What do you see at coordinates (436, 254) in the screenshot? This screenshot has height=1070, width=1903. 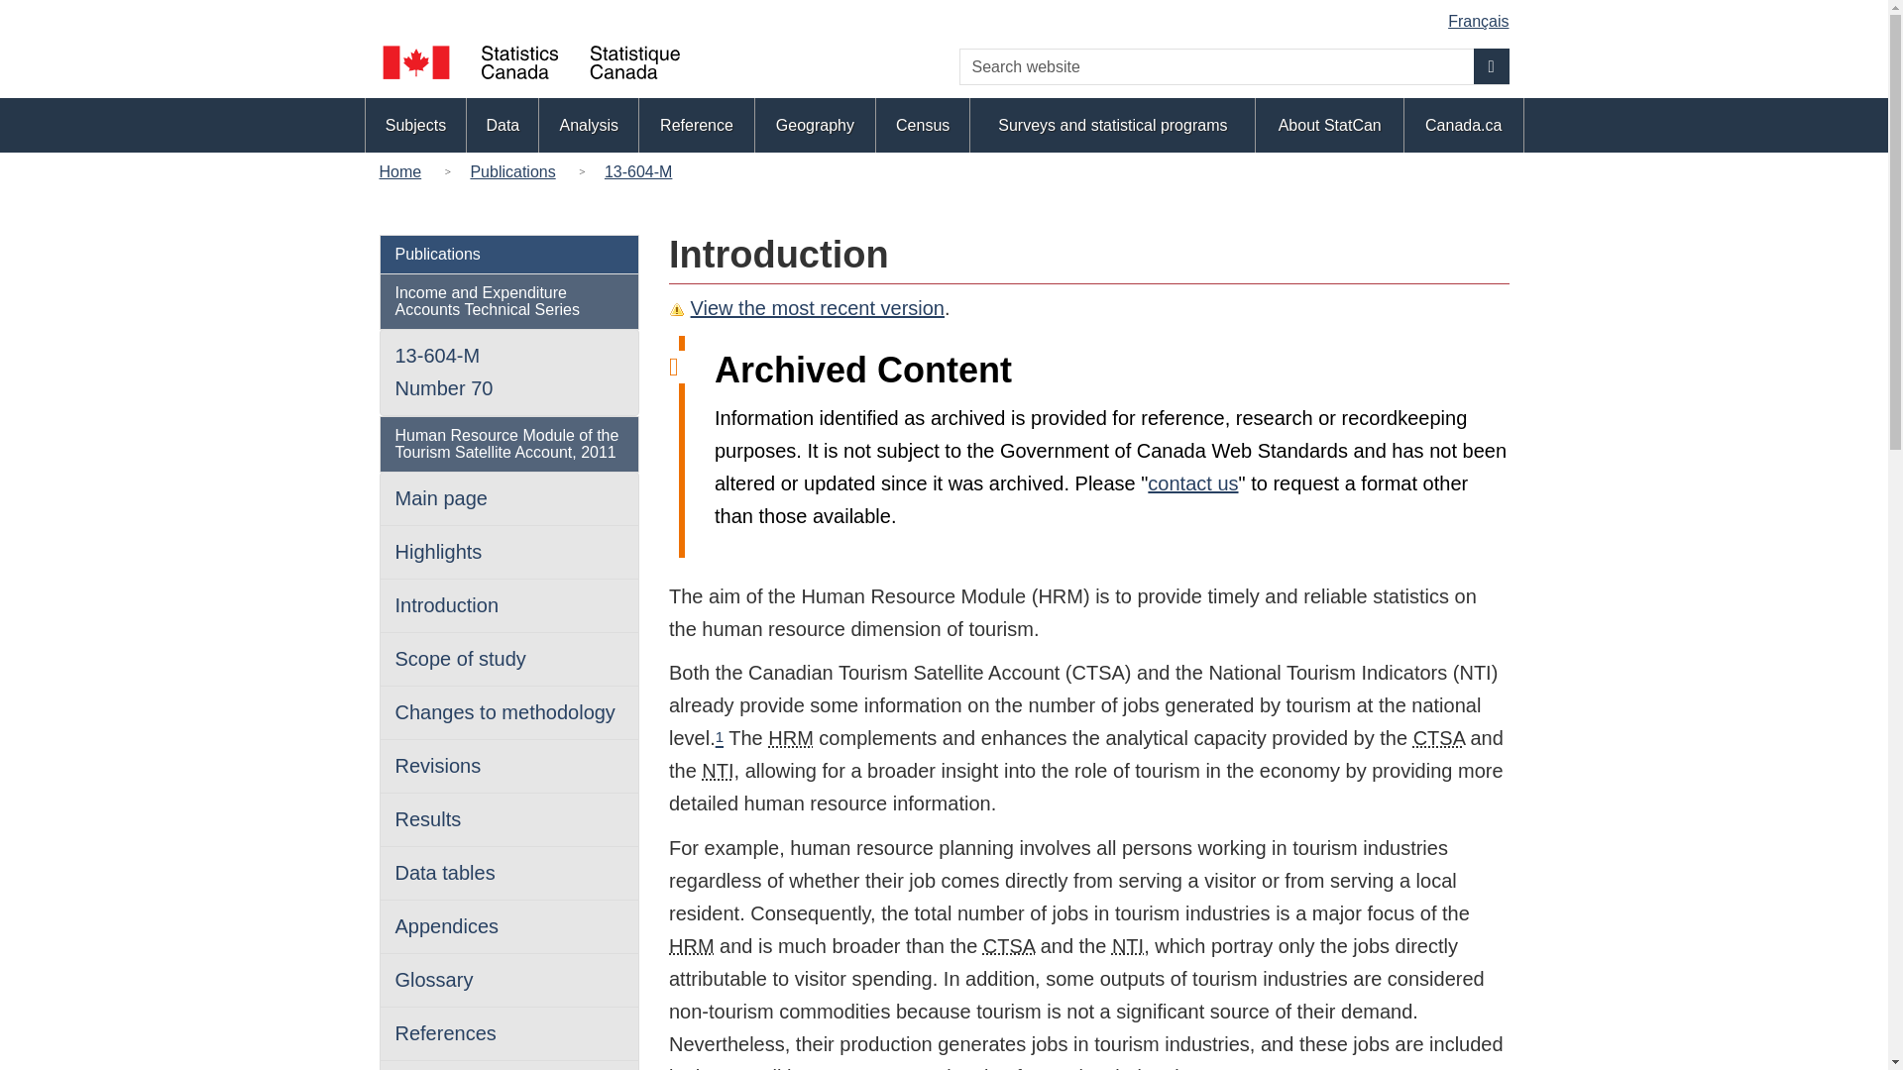 I see `First page of the Publications module` at bounding box center [436, 254].